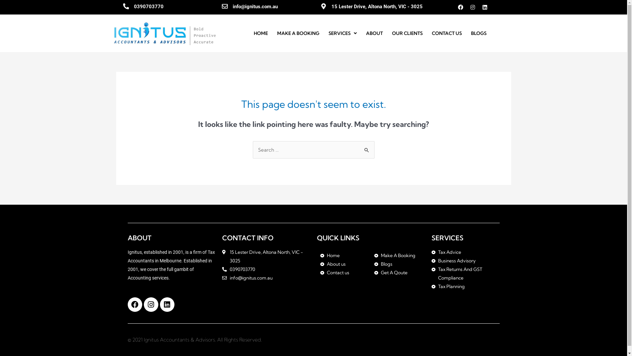 This screenshot has width=632, height=356. What do you see at coordinates (408, 33) in the screenshot?
I see `OUR CLIENTS` at bounding box center [408, 33].